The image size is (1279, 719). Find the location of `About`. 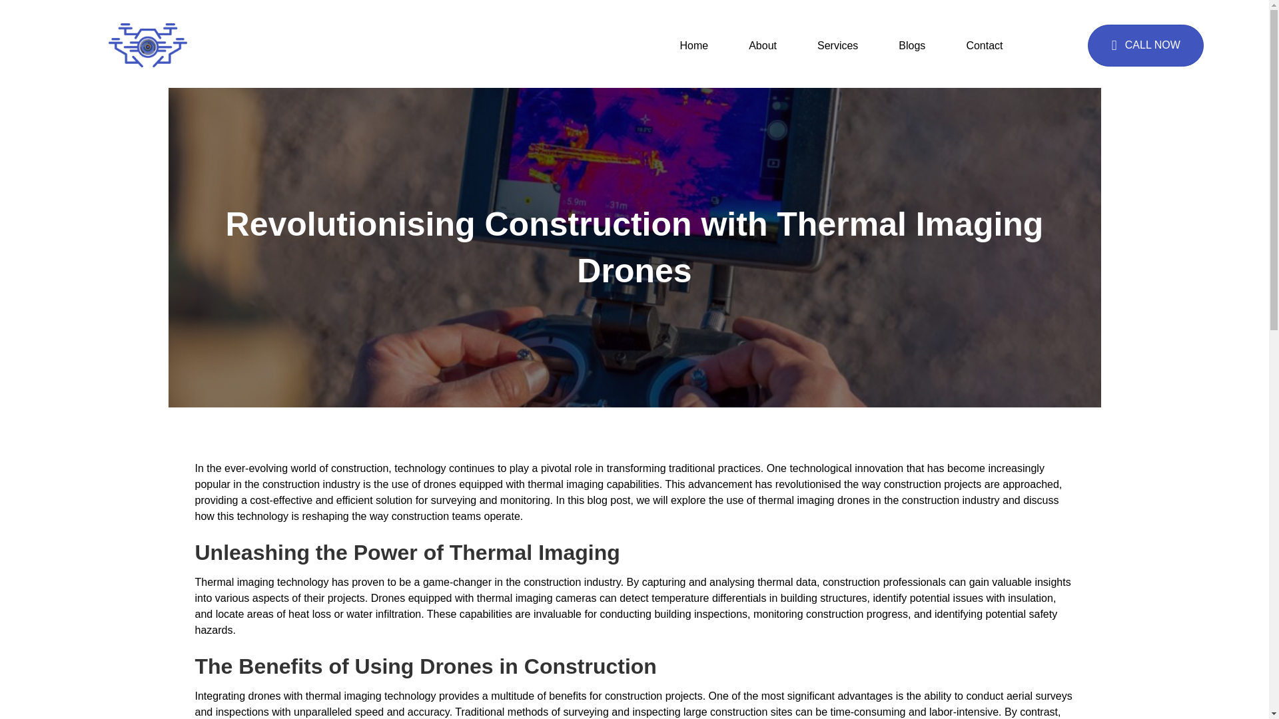

About is located at coordinates (763, 45).